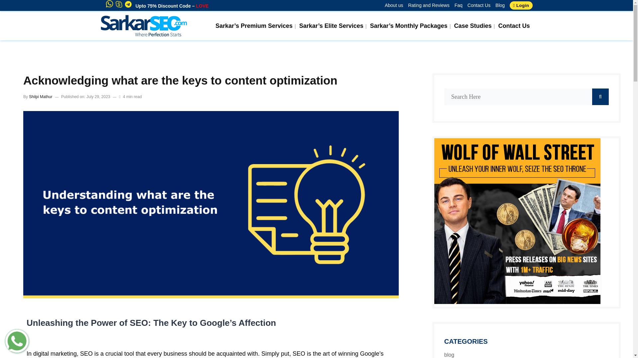 Image resolution: width=638 pixels, height=358 pixels. Describe the element at coordinates (514, 26) in the screenshot. I see `Contact Us` at that location.